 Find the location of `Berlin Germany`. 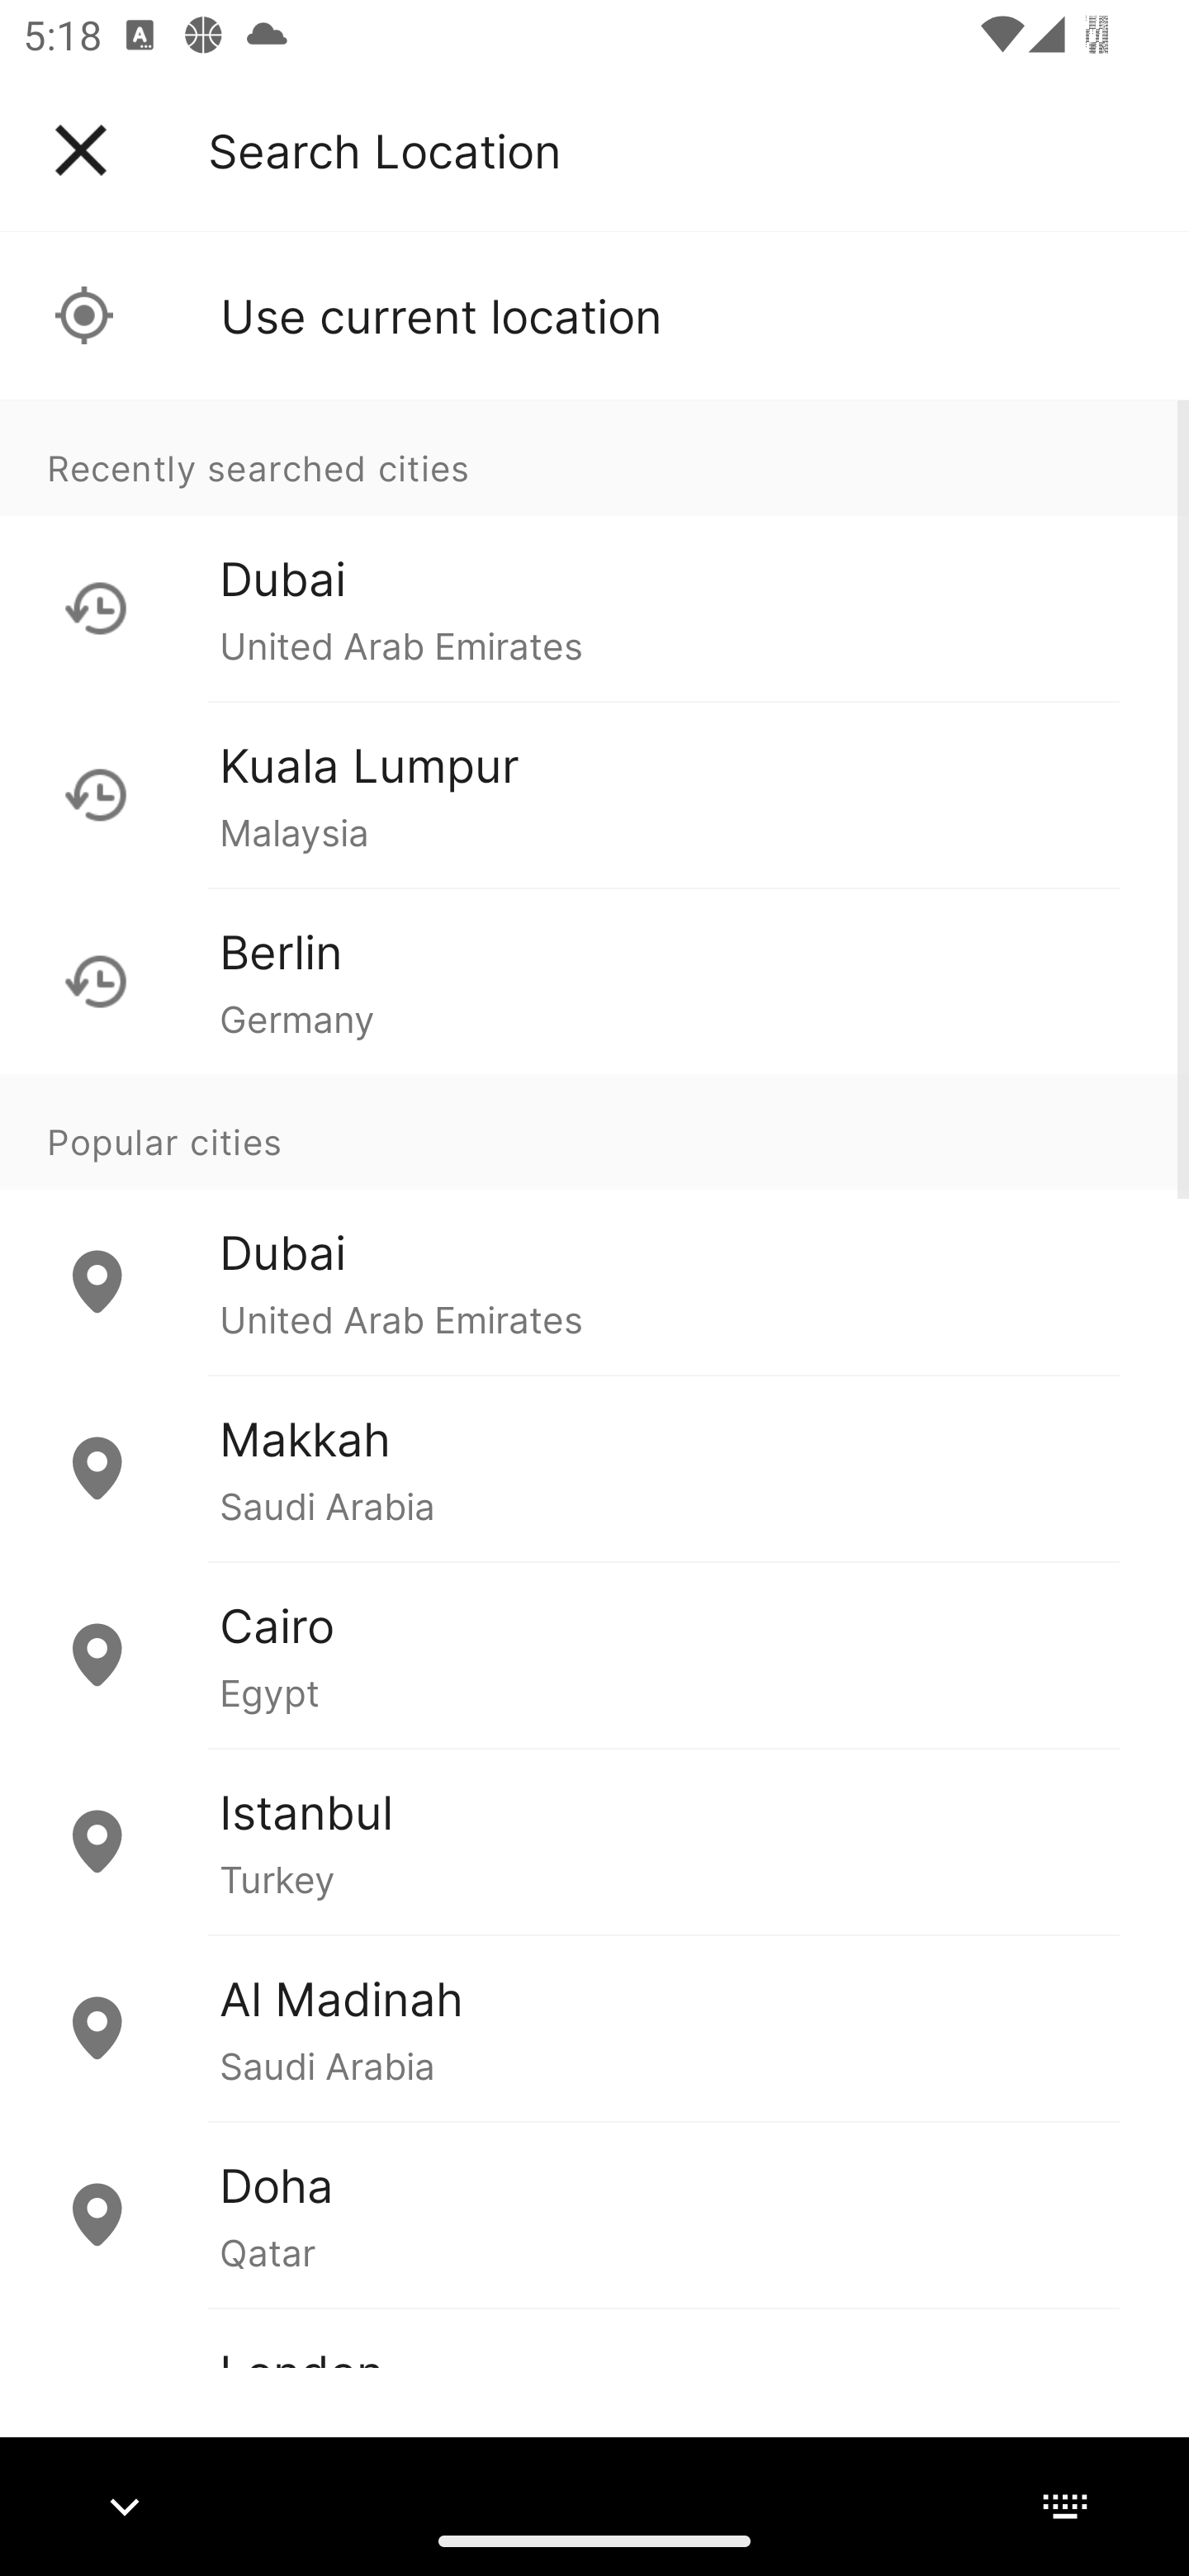

Berlin Germany is located at coordinates (594, 981).